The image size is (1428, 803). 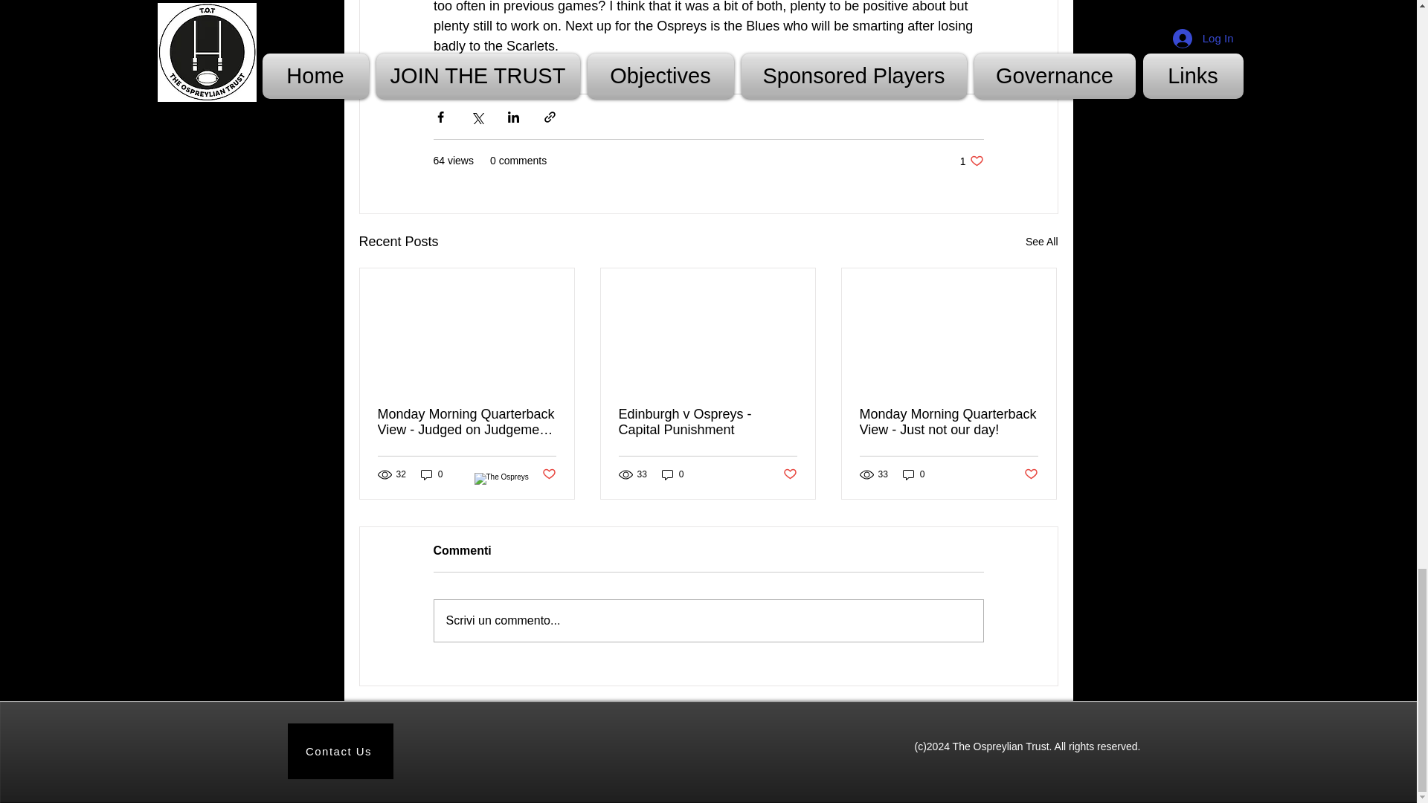 What do you see at coordinates (913, 473) in the screenshot?
I see `0` at bounding box center [913, 473].